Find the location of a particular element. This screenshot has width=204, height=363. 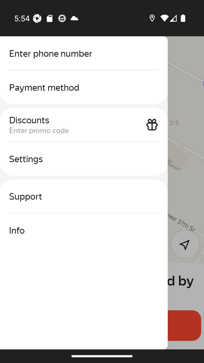

Enter phone number is located at coordinates (84, 53).